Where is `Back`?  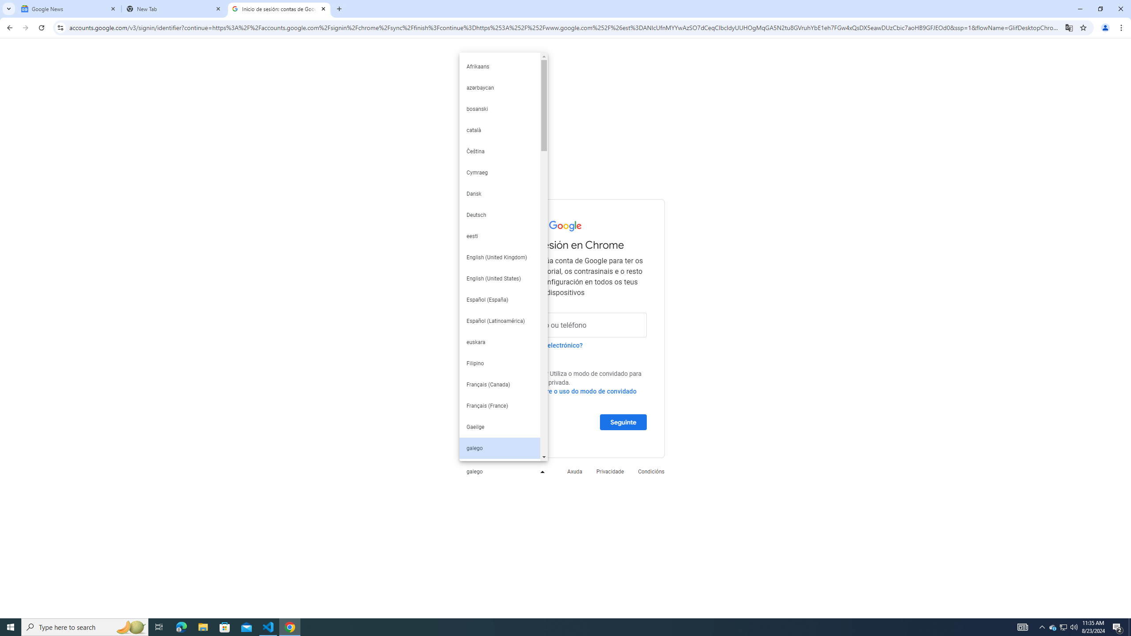
Back is located at coordinates (8, 28).